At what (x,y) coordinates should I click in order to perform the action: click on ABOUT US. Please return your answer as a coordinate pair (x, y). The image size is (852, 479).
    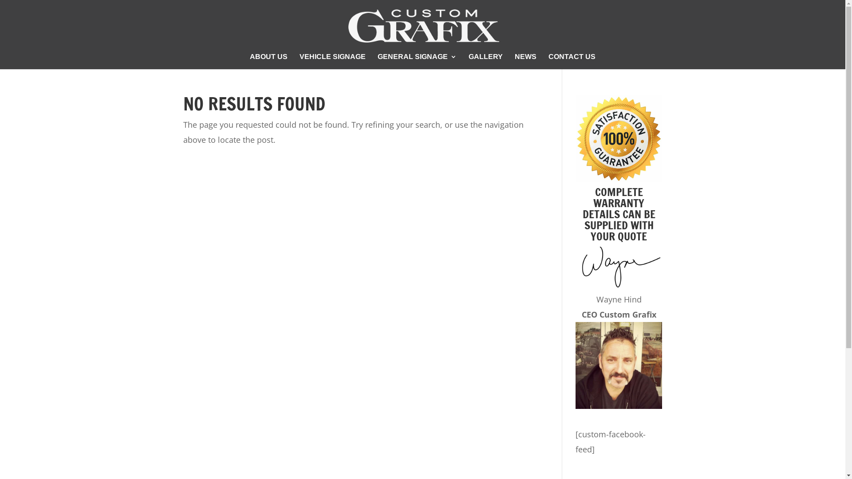
    Looking at the image, I should click on (269, 61).